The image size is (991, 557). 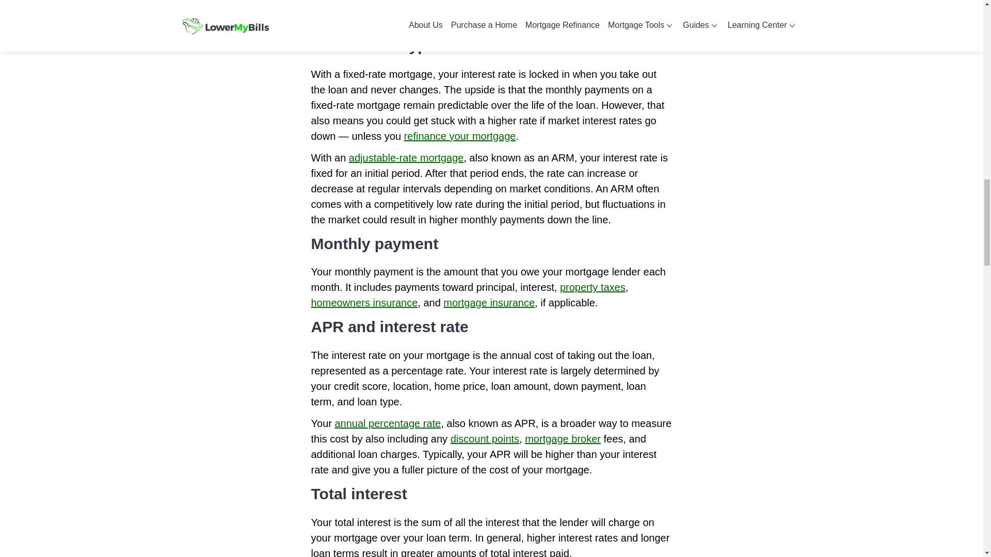 I want to click on refinance your mortgage, so click(x=460, y=136).